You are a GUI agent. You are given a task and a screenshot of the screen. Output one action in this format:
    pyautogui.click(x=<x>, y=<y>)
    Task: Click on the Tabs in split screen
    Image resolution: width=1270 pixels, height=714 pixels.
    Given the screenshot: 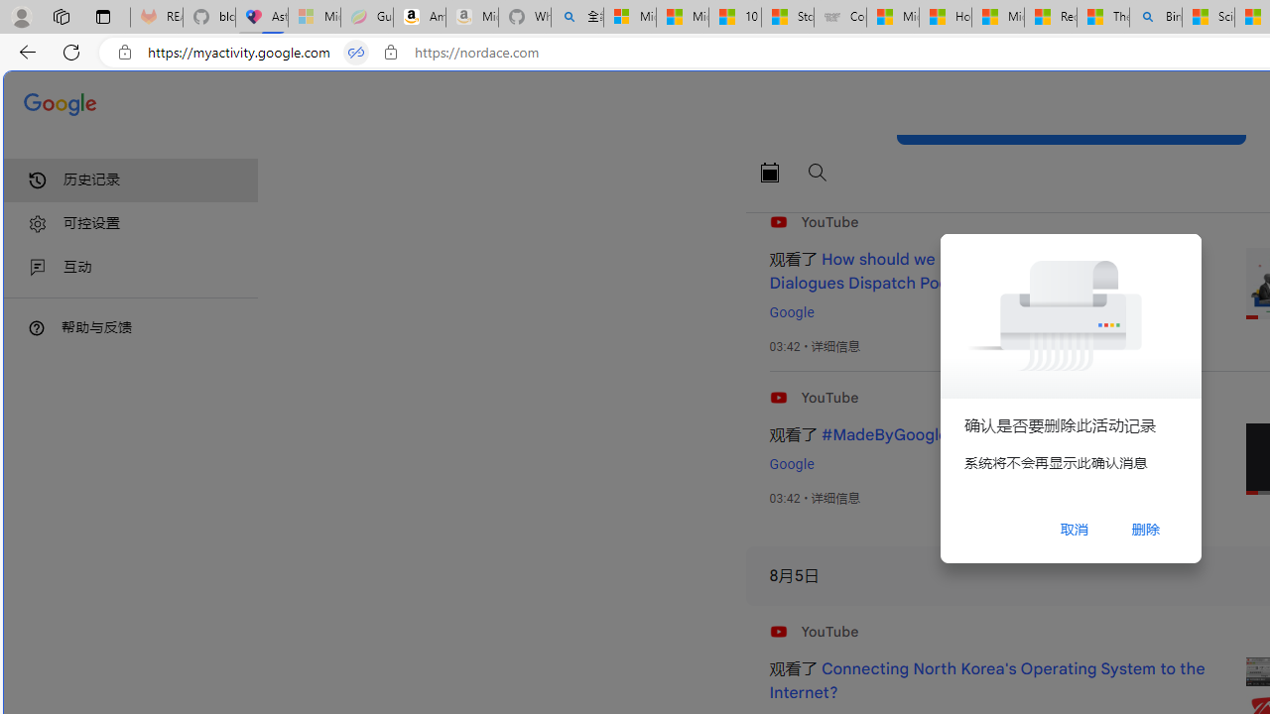 What is the action you would take?
    pyautogui.click(x=355, y=53)
    